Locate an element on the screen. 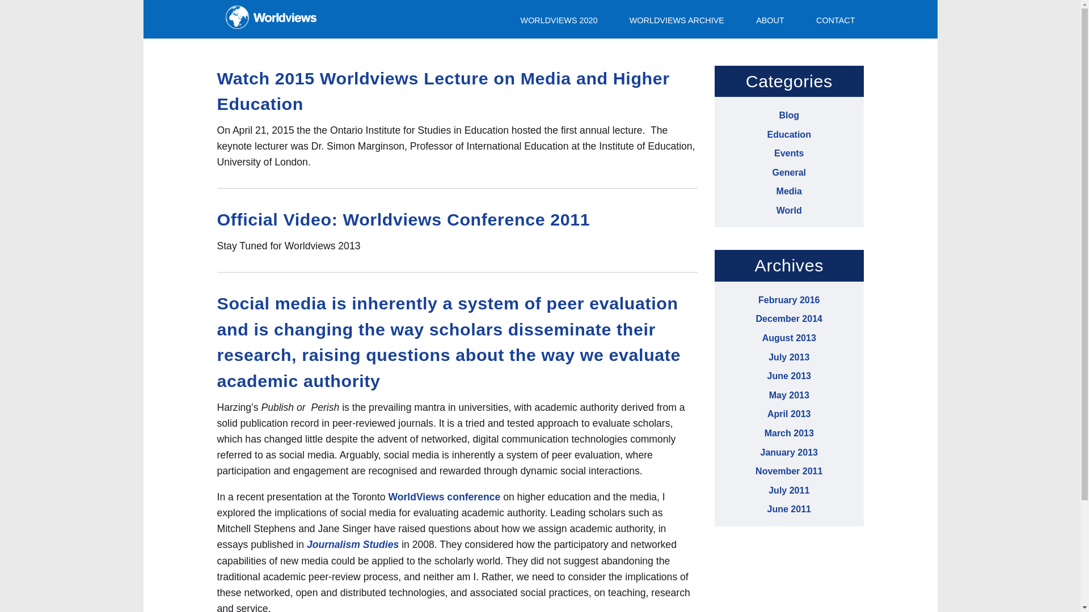 The image size is (1089, 612). July 2013 is located at coordinates (788, 357).